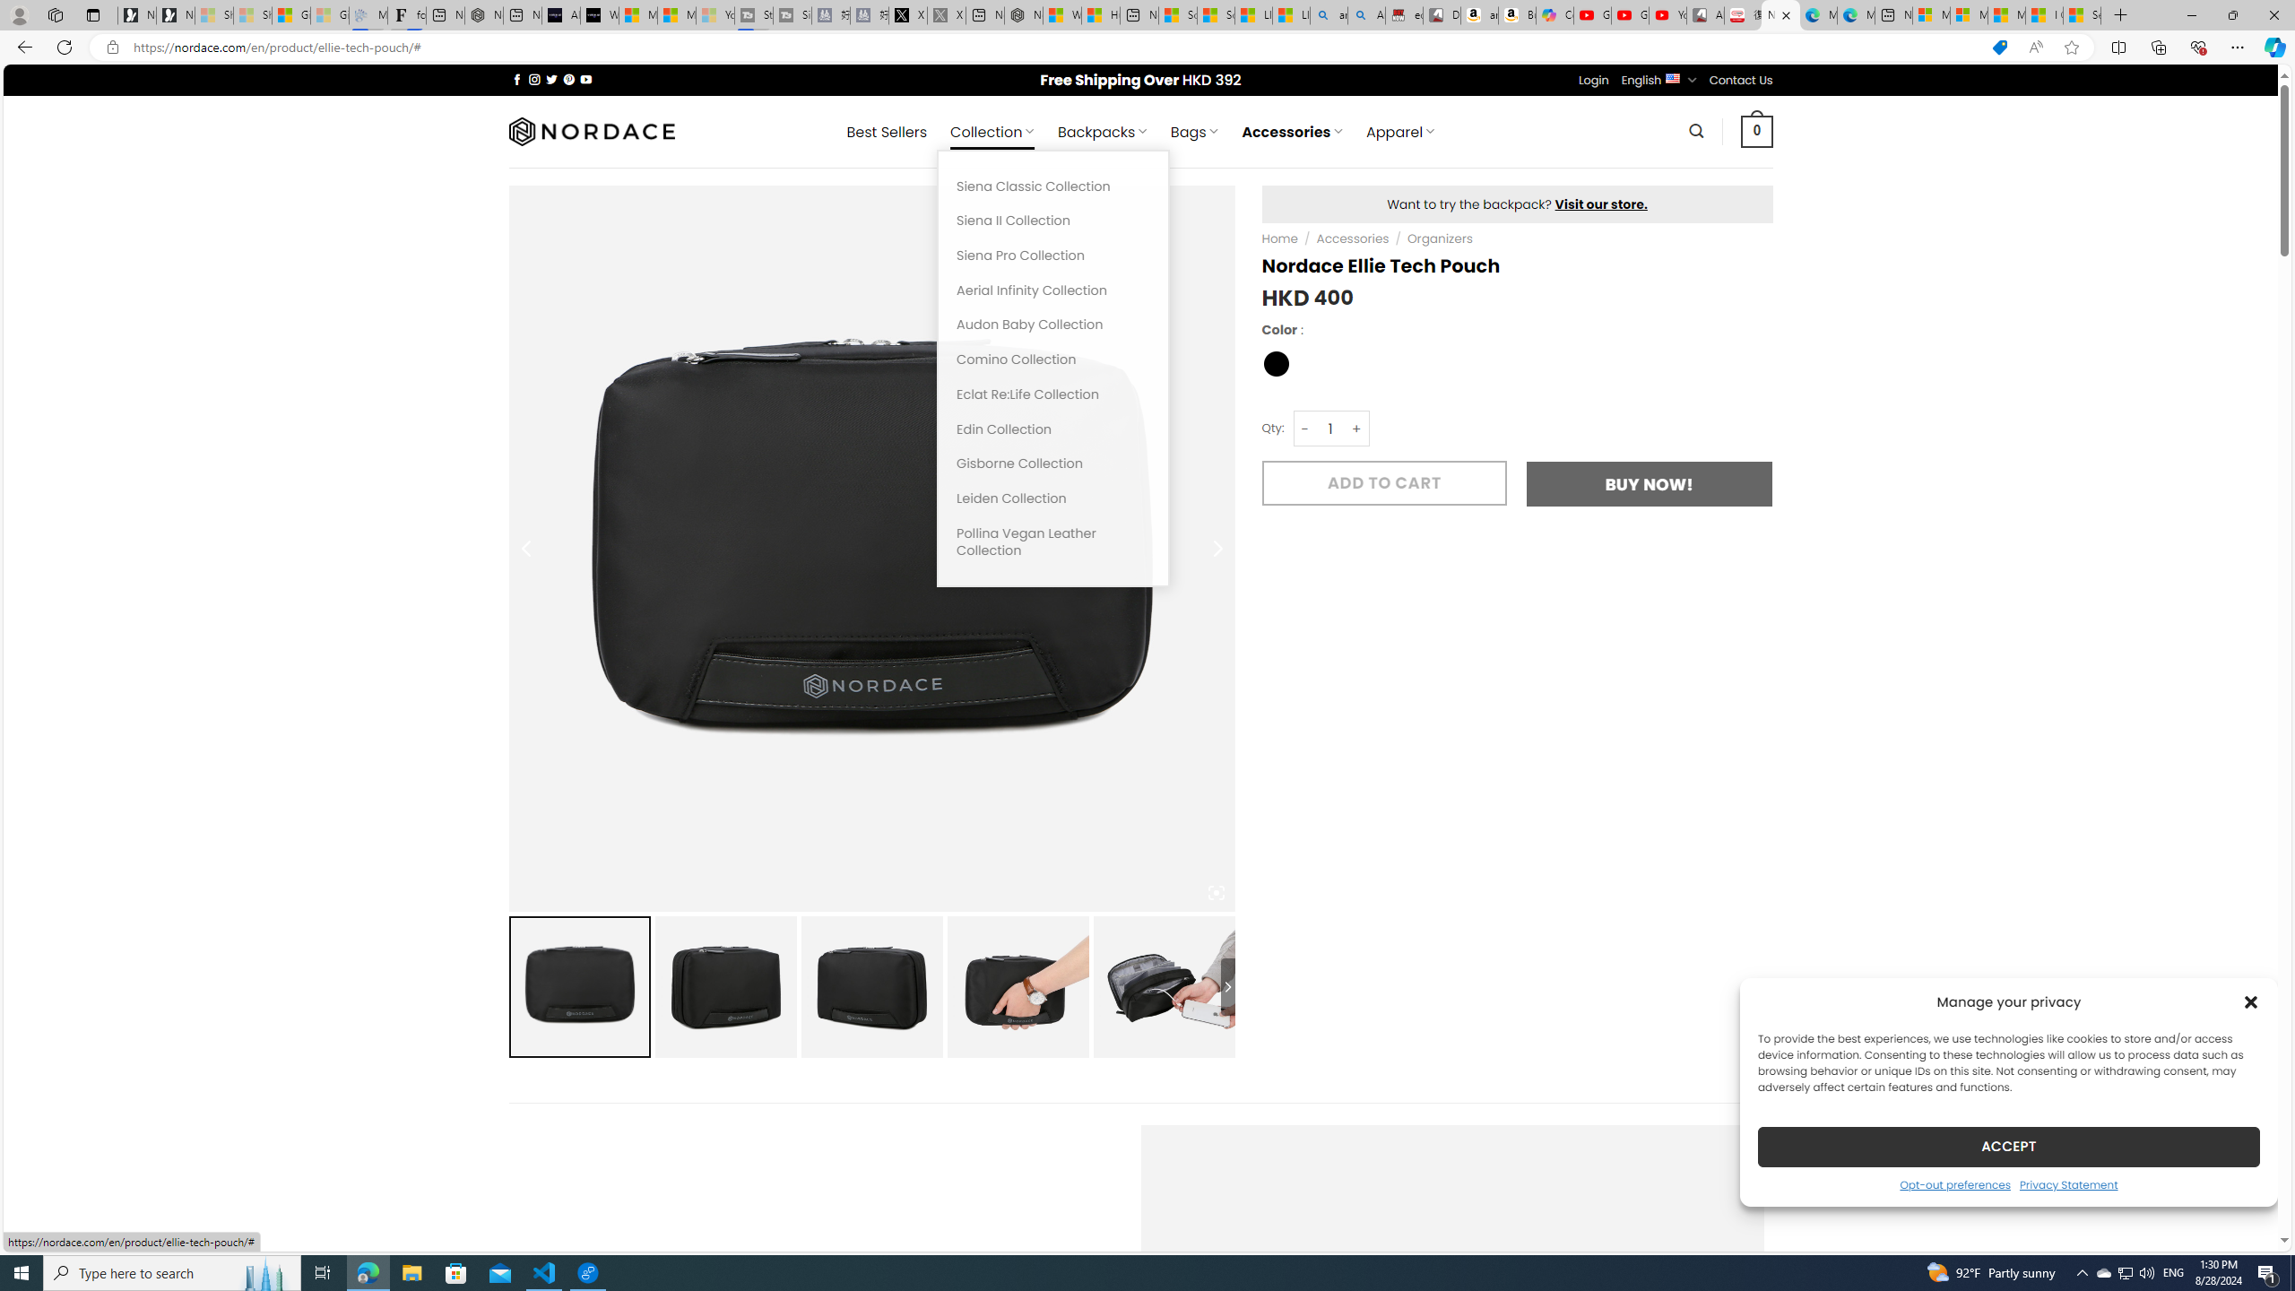 Image resolution: width=2295 pixels, height=1291 pixels. Describe the element at coordinates (1954, 1183) in the screenshot. I see `Opt-out preferences` at that location.